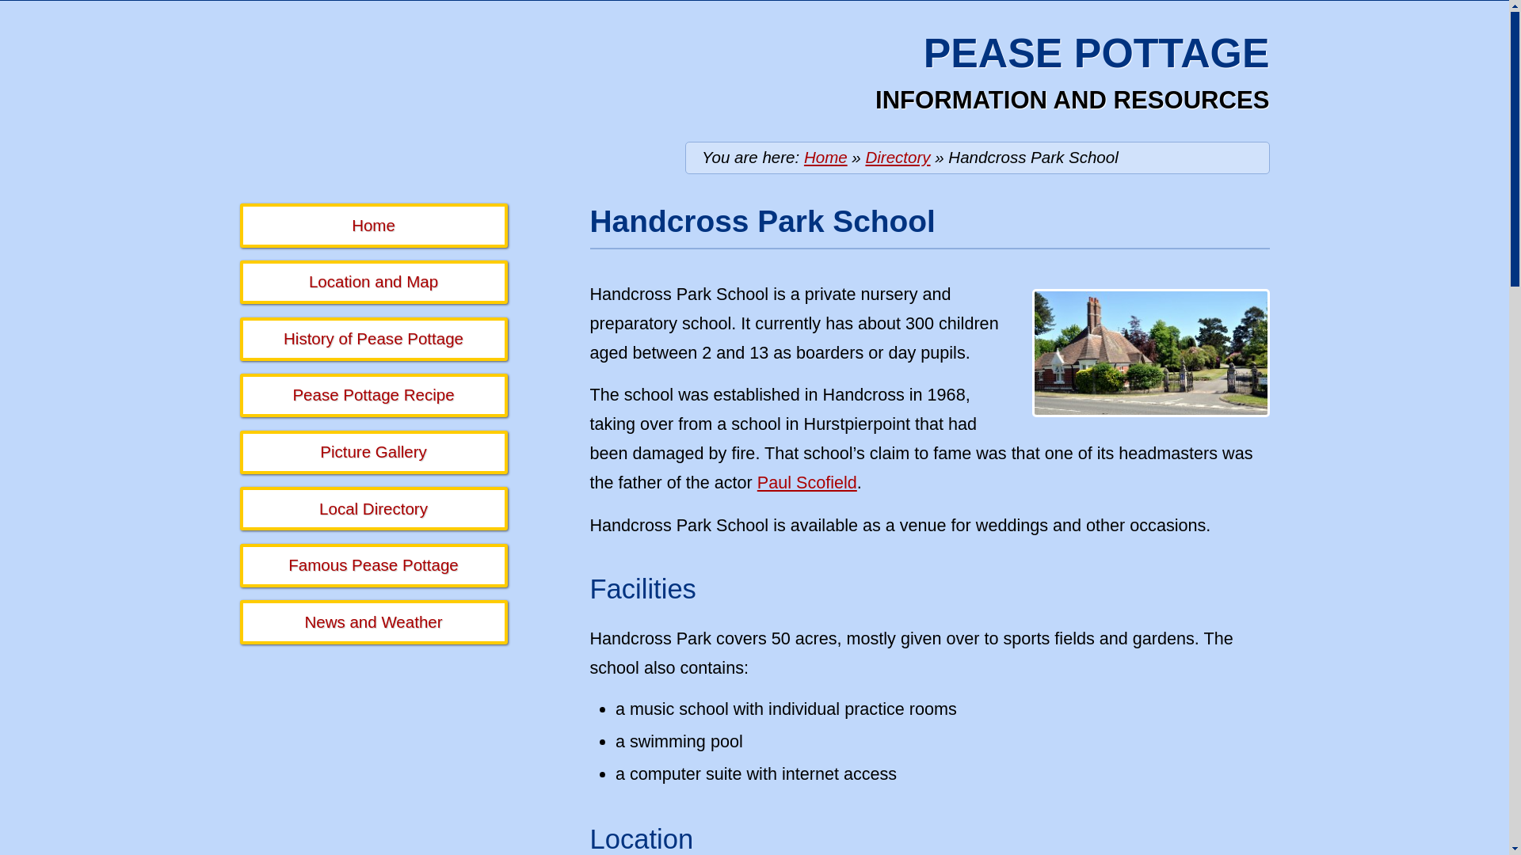  I want to click on Location and Map, so click(372, 282).